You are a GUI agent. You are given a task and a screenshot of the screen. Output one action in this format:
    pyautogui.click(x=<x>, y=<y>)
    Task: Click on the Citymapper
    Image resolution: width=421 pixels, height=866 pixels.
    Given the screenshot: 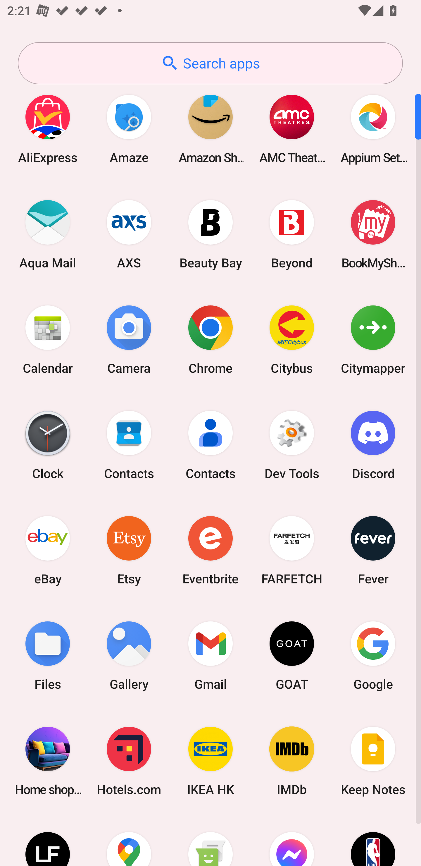 What is the action you would take?
    pyautogui.click(x=373, y=339)
    